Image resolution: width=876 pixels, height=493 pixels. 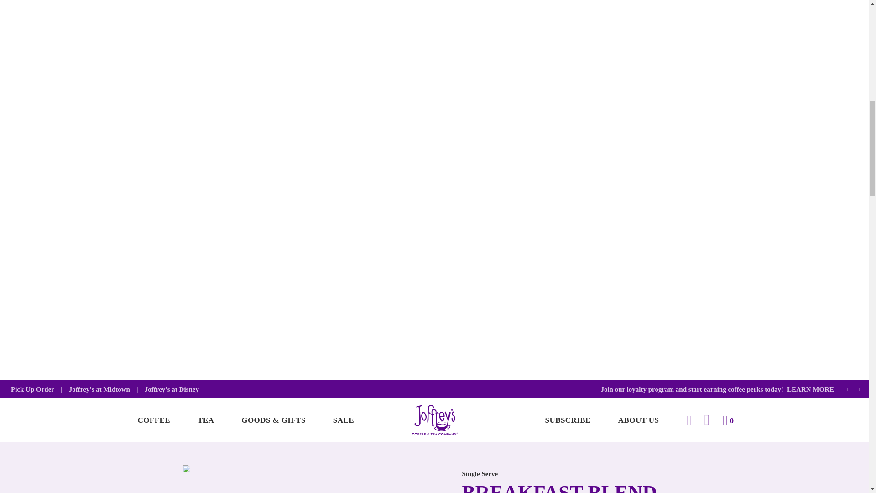 I want to click on SUBSCRIBE, so click(x=568, y=420).